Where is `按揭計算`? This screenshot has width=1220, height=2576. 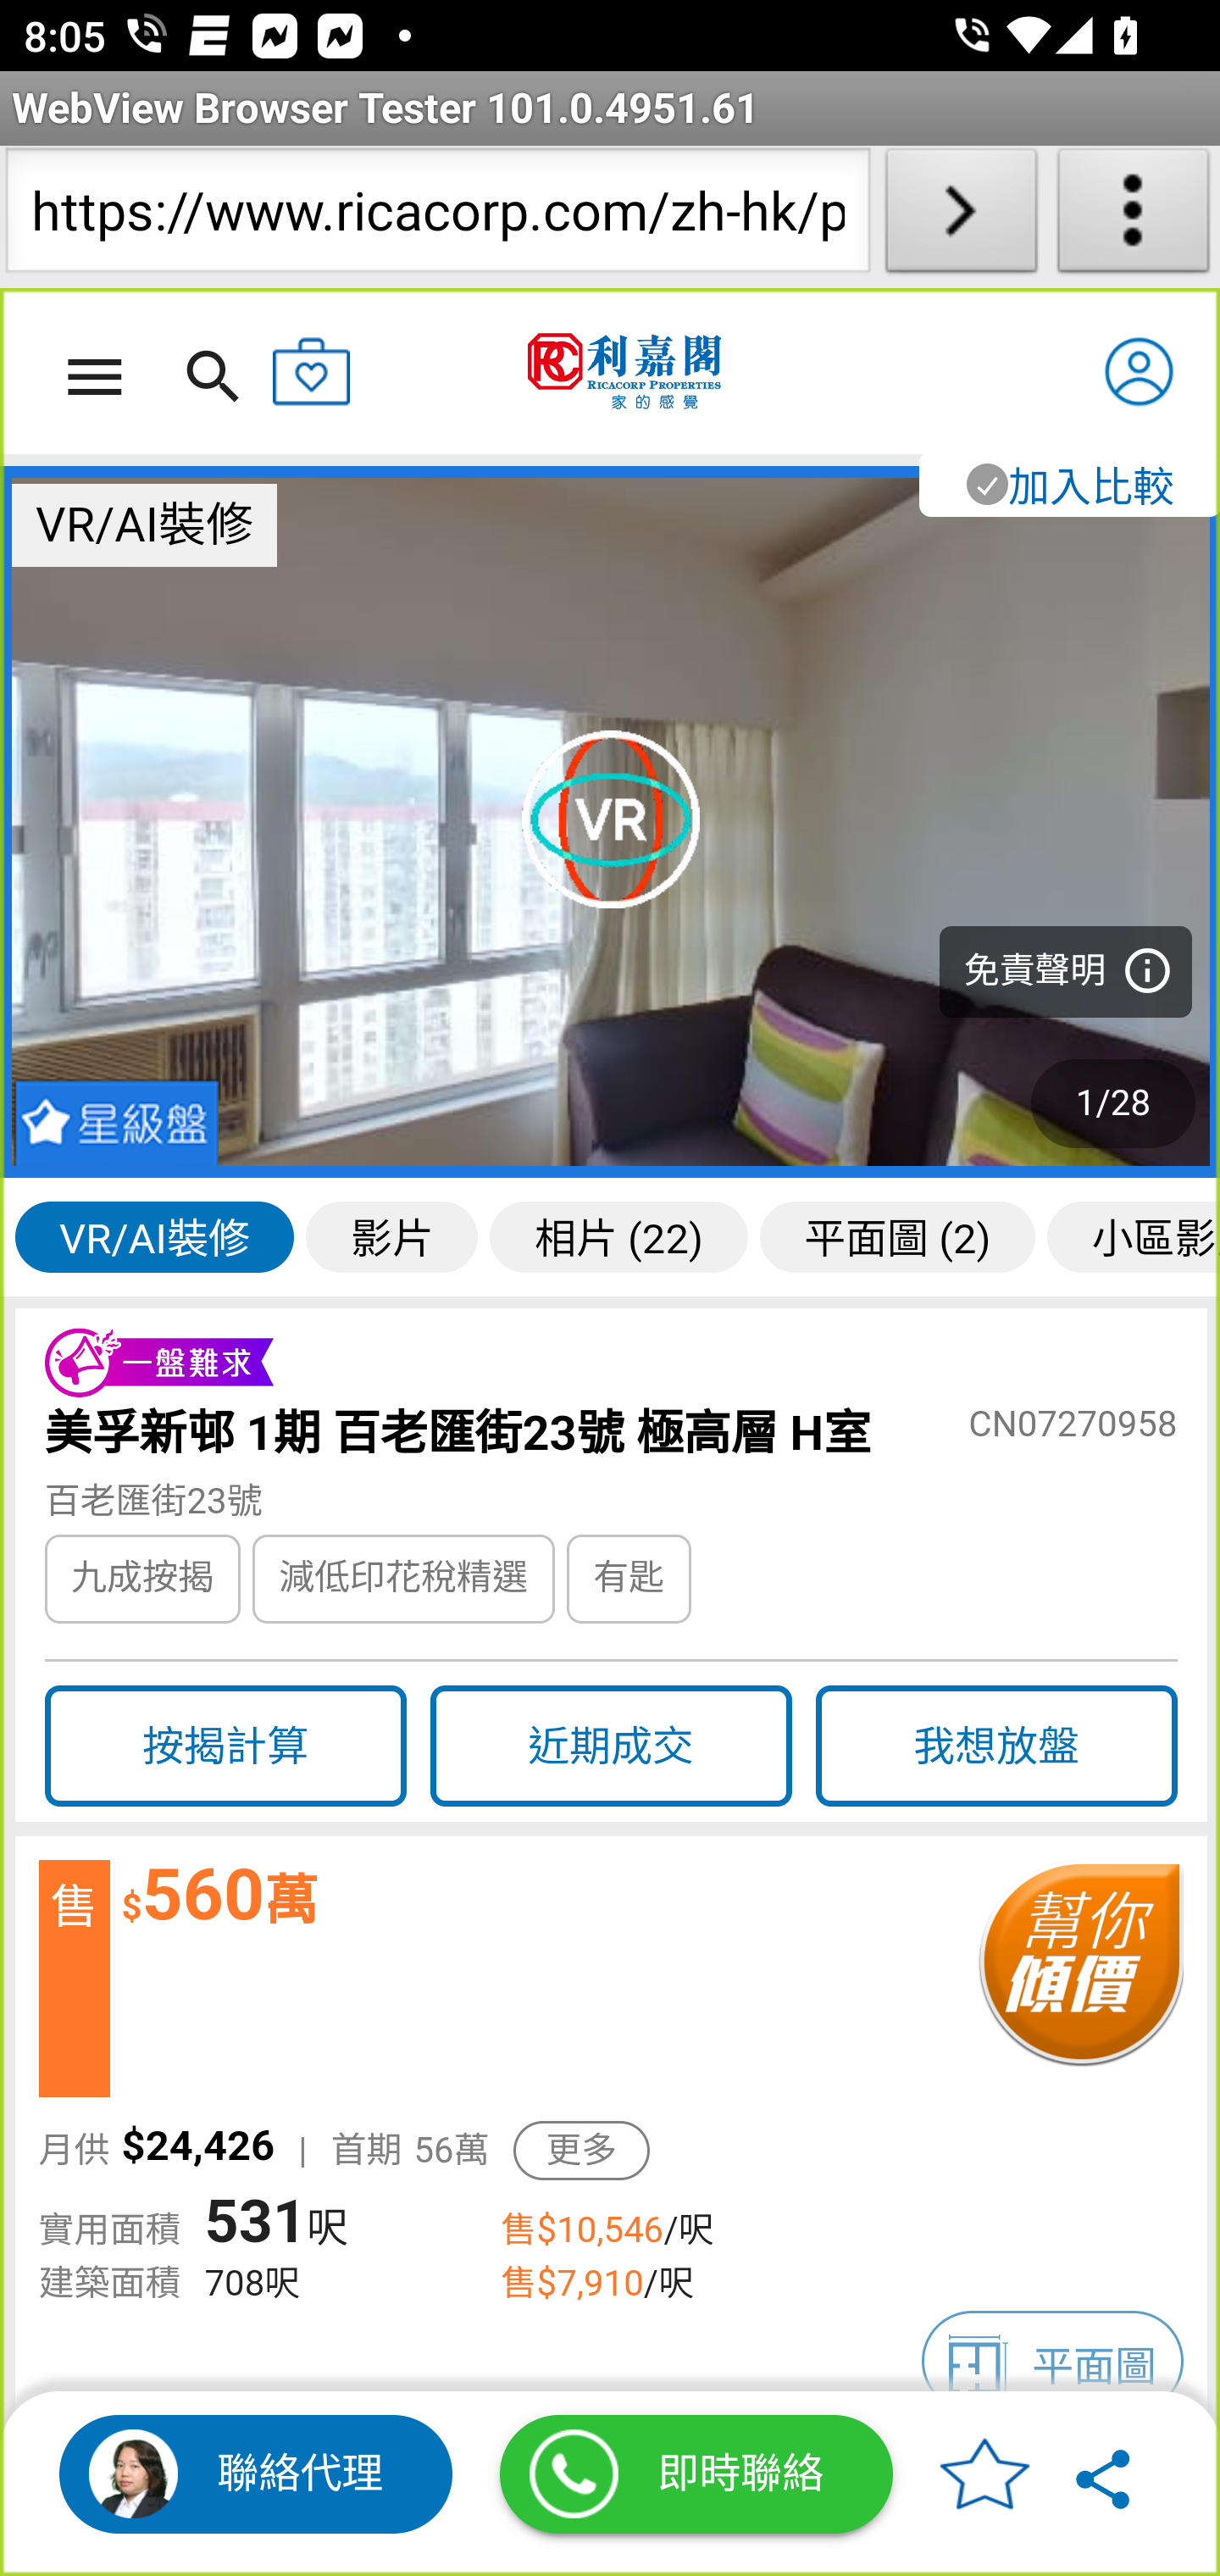
按揭計算 is located at coordinates (225, 1746).